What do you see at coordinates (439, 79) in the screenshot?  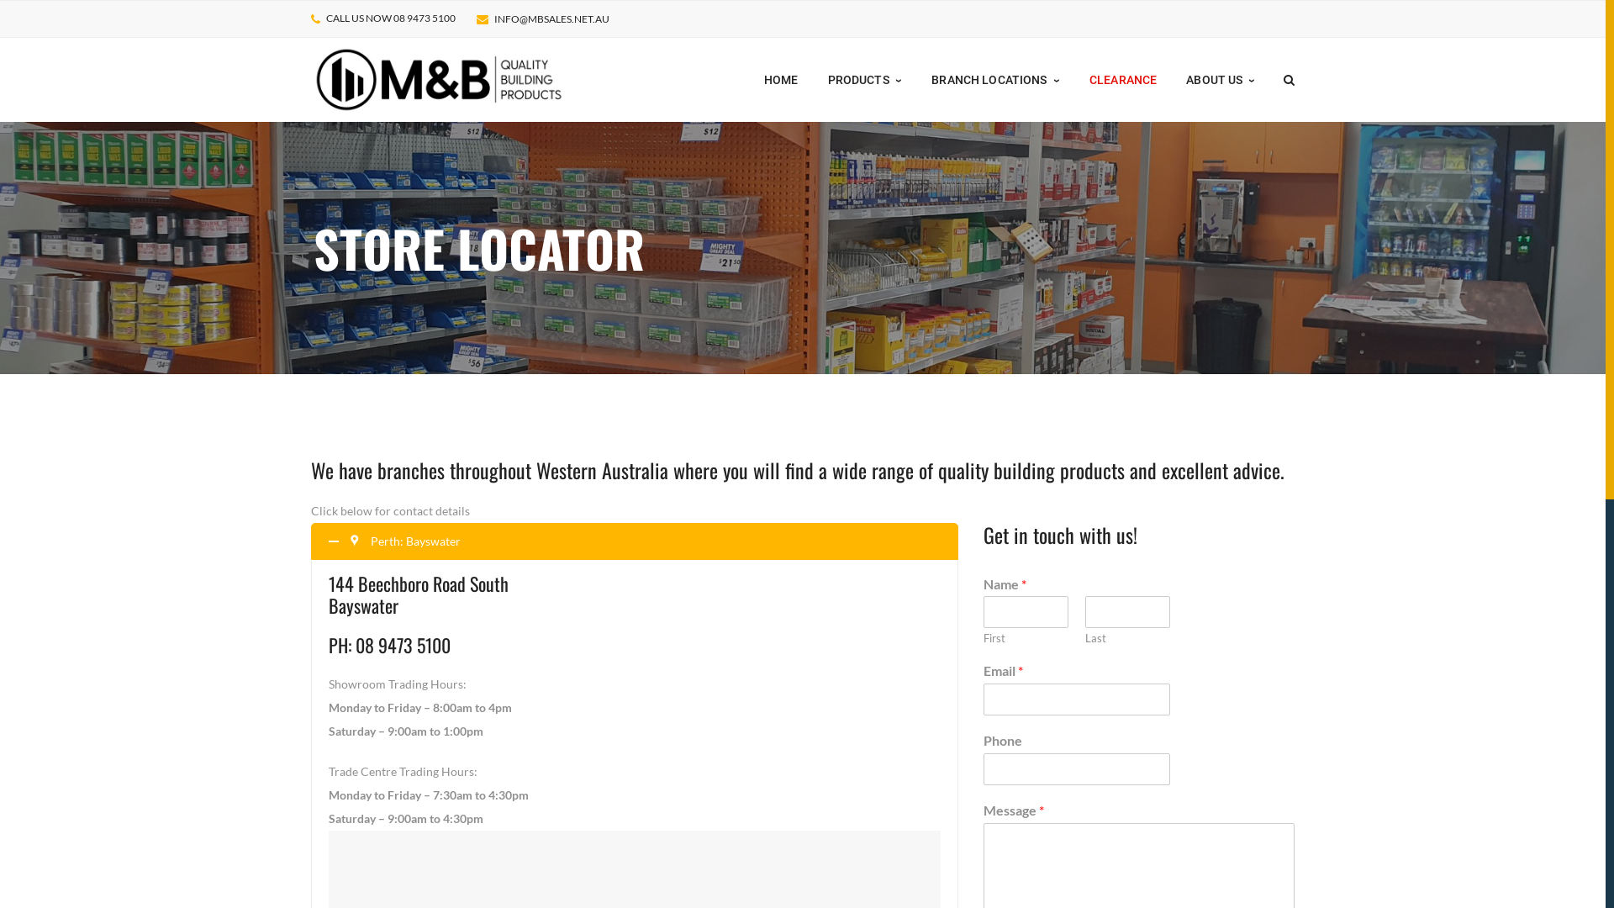 I see `mbsales.com.au - M&B Sales Pty Ltd` at bounding box center [439, 79].